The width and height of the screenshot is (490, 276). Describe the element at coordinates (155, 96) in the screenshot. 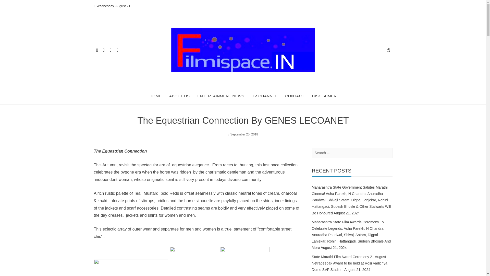

I see `HOME` at that location.